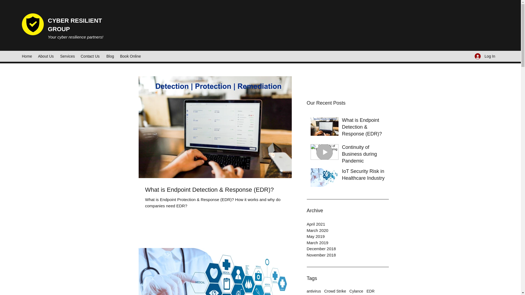 Image resolution: width=525 pixels, height=295 pixels. I want to click on About Us, so click(46, 56).